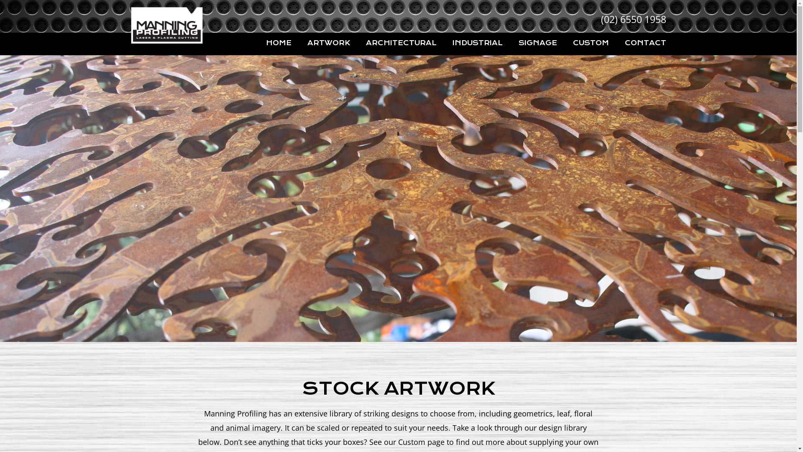 Image resolution: width=803 pixels, height=452 pixels. Describe the element at coordinates (166, 26) in the screenshot. I see `Manning Profiling: Laser & Plasma Cutting` at that location.